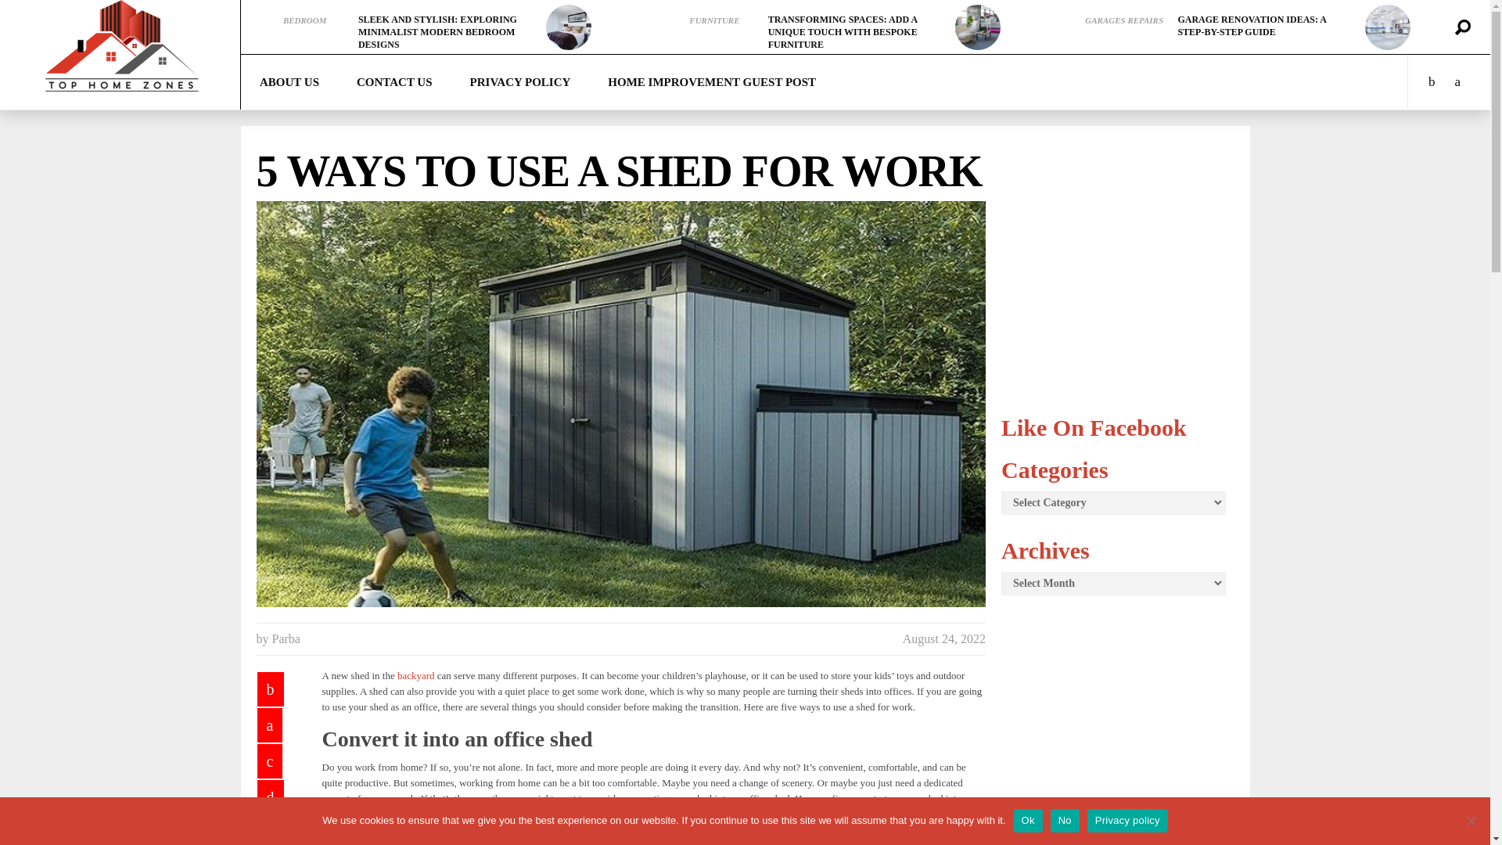 The image size is (1502, 845). What do you see at coordinates (1252, 25) in the screenshot?
I see `Garage Renovation Ideas: A Step-by-Step Guide` at bounding box center [1252, 25].